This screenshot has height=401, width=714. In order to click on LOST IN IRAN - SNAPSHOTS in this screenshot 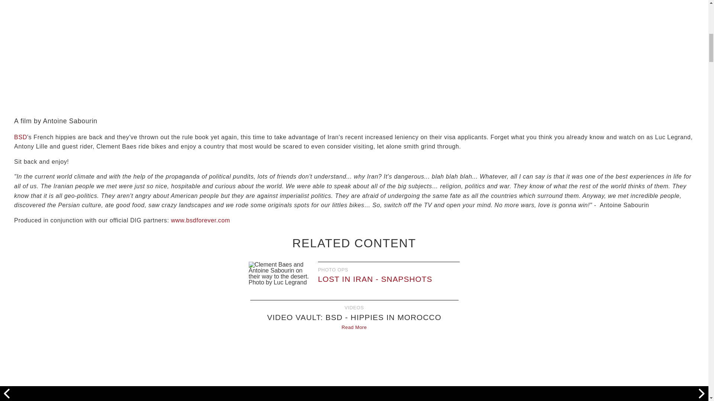, I will do `click(375, 278)`.